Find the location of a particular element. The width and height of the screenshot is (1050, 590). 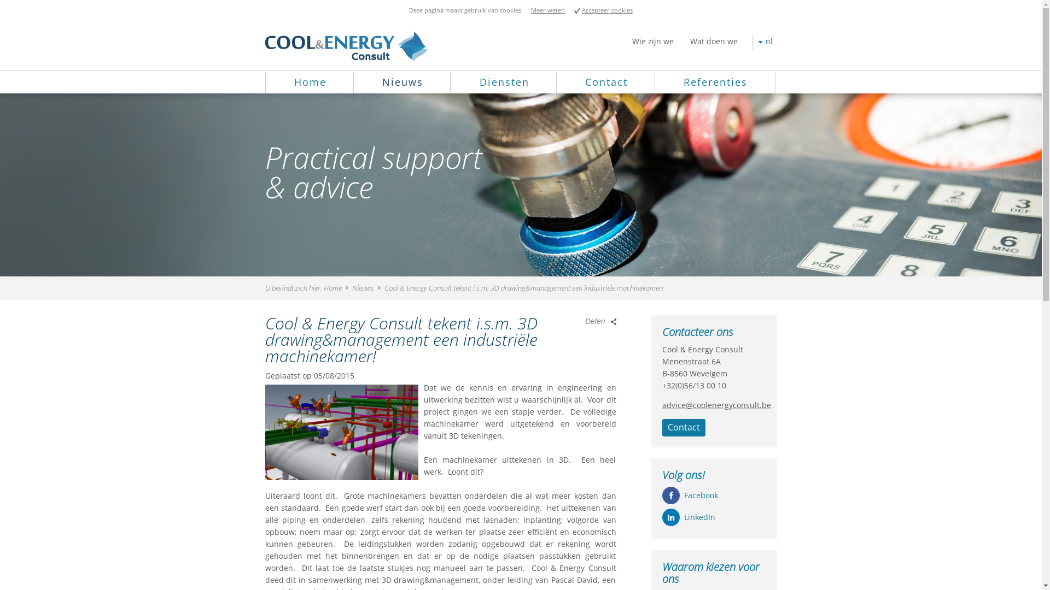

Delen is located at coordinates (600, 321).